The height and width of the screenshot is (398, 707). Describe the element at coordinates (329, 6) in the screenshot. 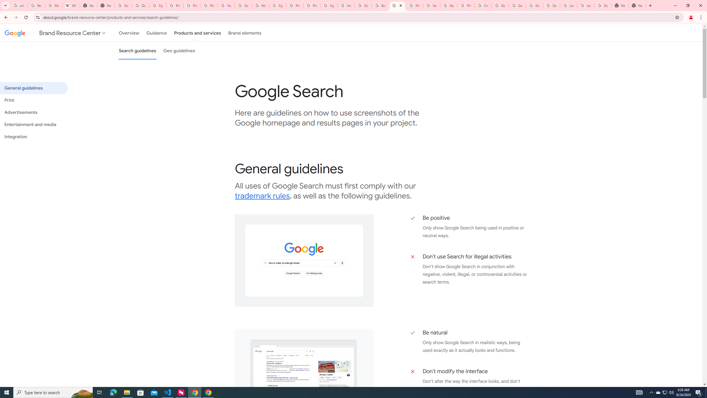

I see `Sign in - Google Accounts` at that location.